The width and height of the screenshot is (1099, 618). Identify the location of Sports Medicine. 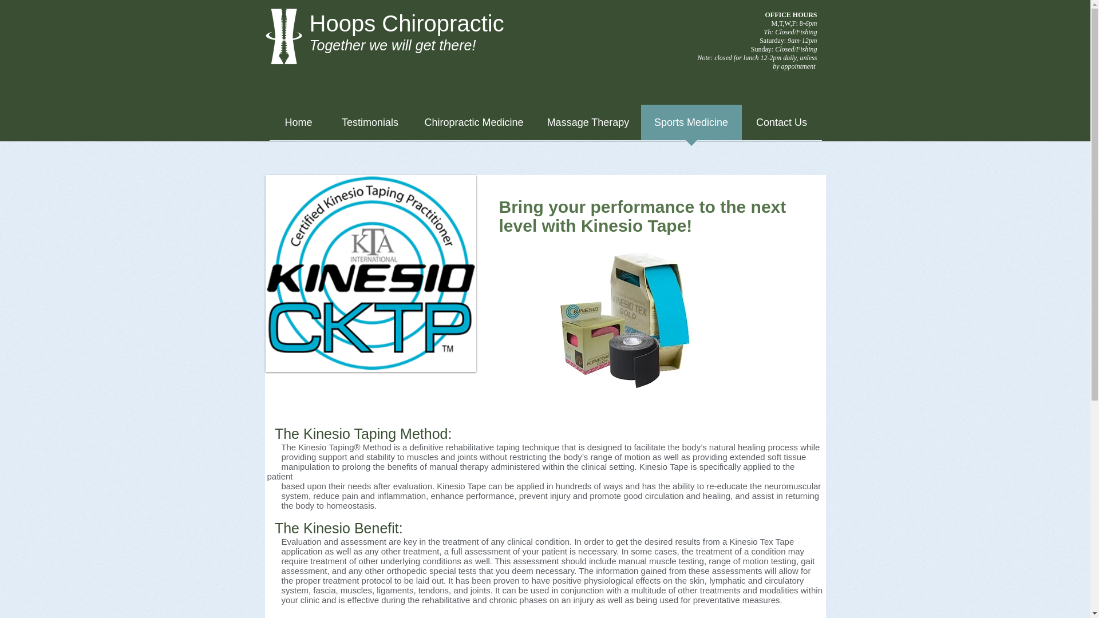
(691, 126).